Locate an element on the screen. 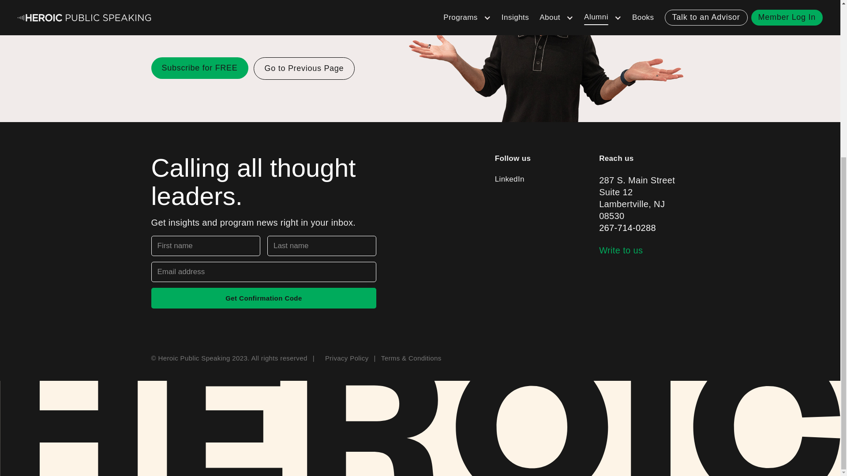 Image resolution: width=847 pixels, height=476 pixels. Go to Previous Page is located at coordinates (304, 68).